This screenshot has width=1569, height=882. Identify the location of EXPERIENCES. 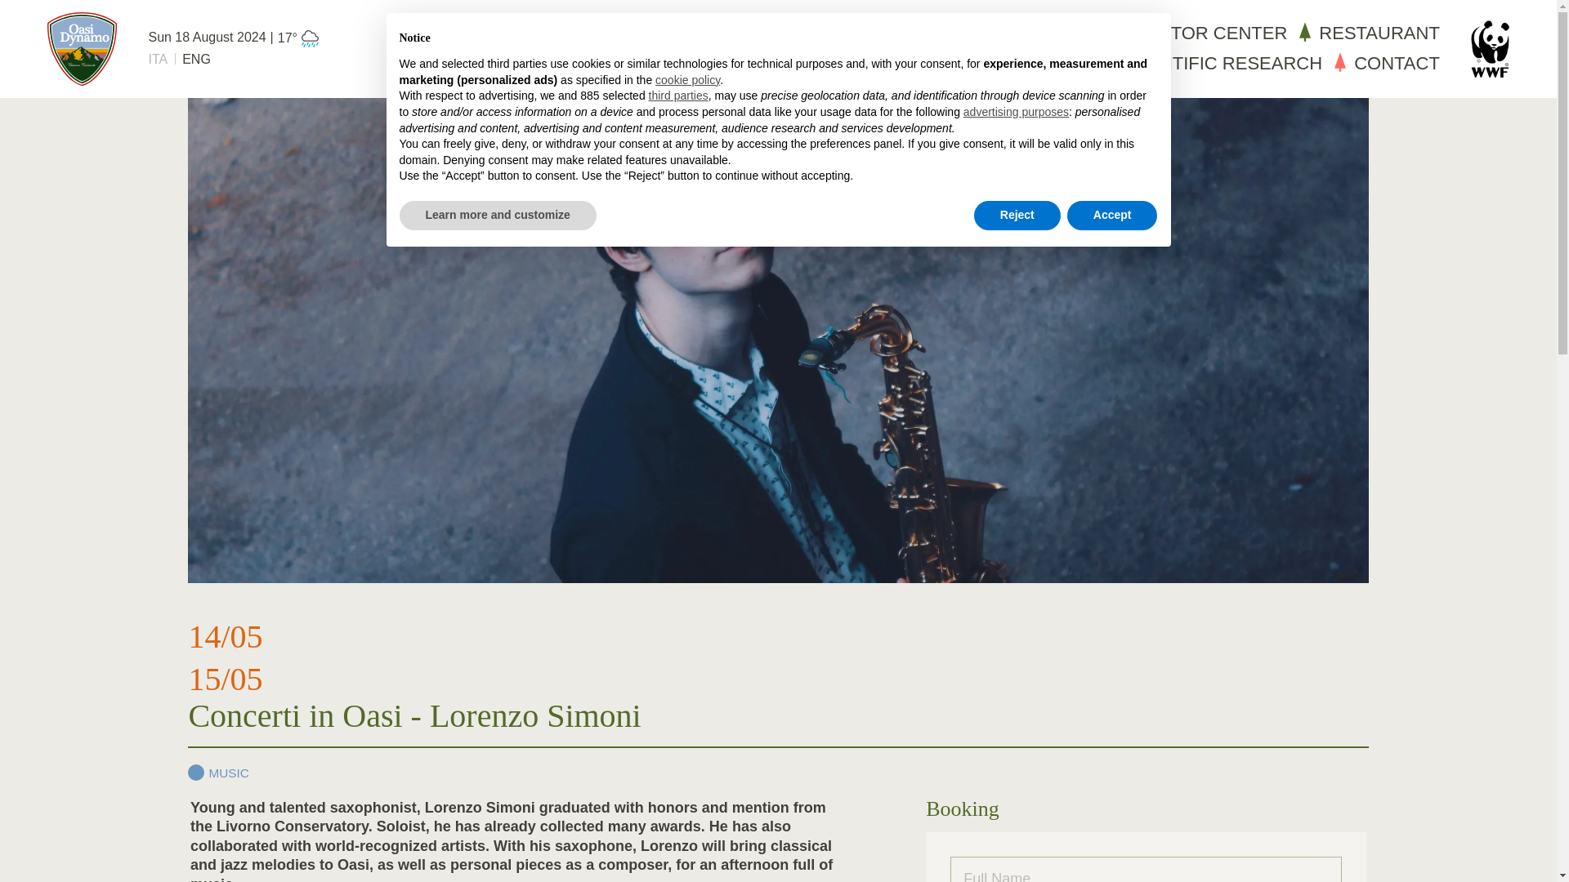
(893, 64).